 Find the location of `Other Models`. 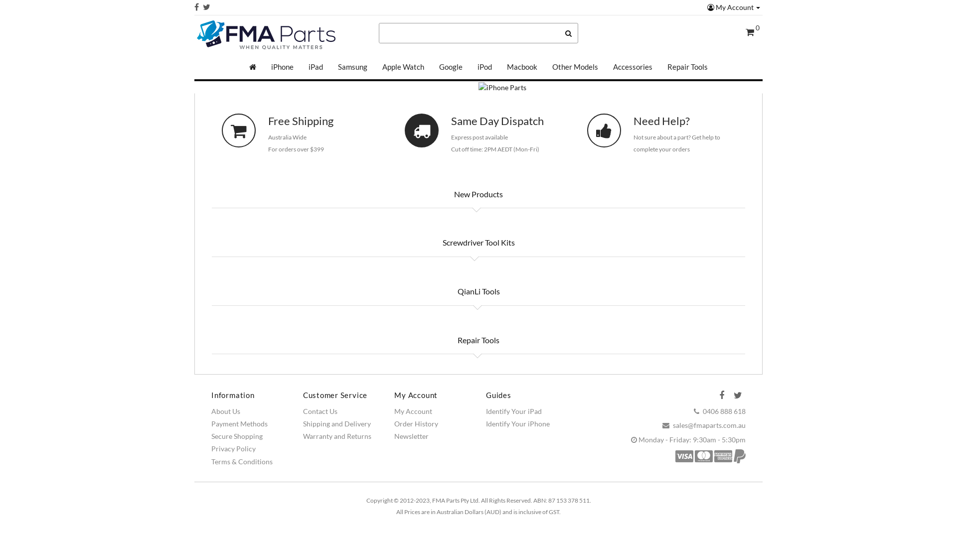

Other Models is located at coordinates (575, 67).